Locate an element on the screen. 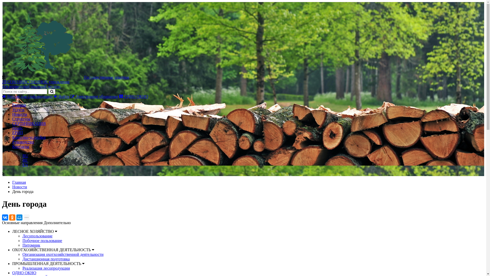 Image resolution: width=490 pixels, height=276 pixels. BE is located at coordinates (25, 160).